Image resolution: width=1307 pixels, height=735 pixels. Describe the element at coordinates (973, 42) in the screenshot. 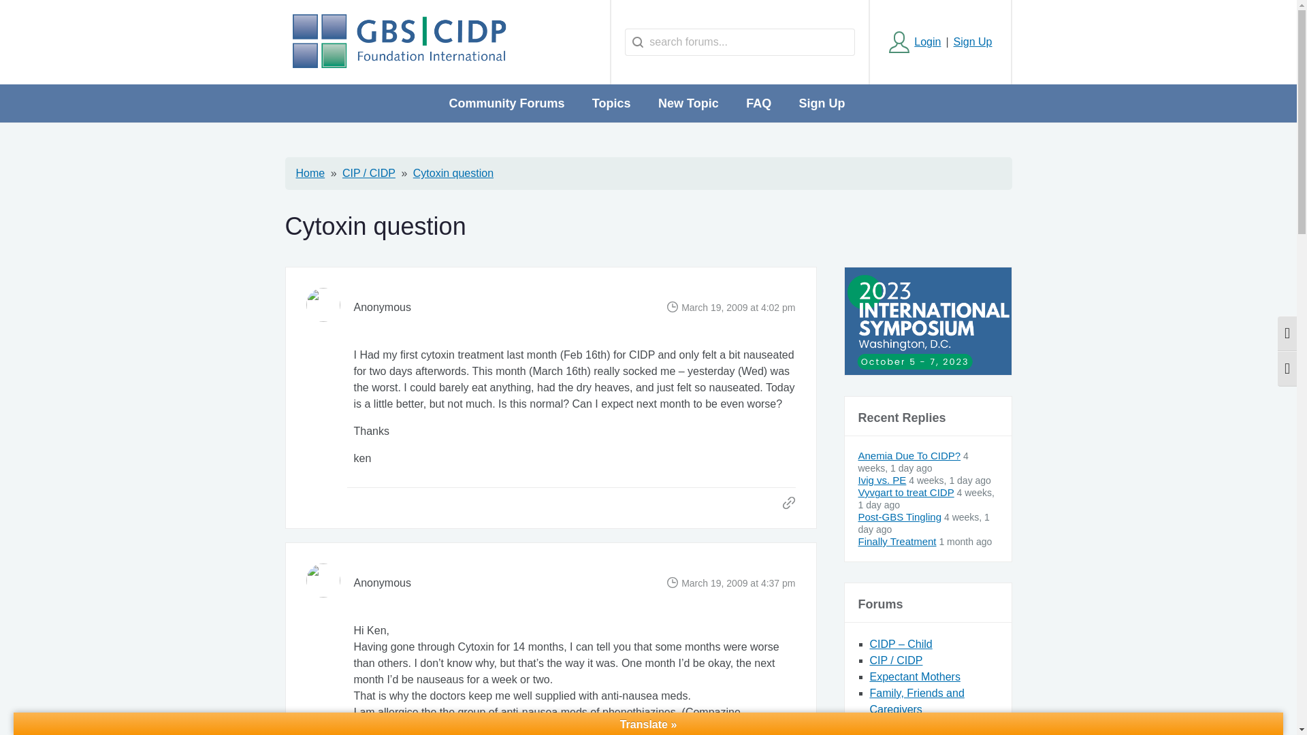

I see `Sign Up` at that location.